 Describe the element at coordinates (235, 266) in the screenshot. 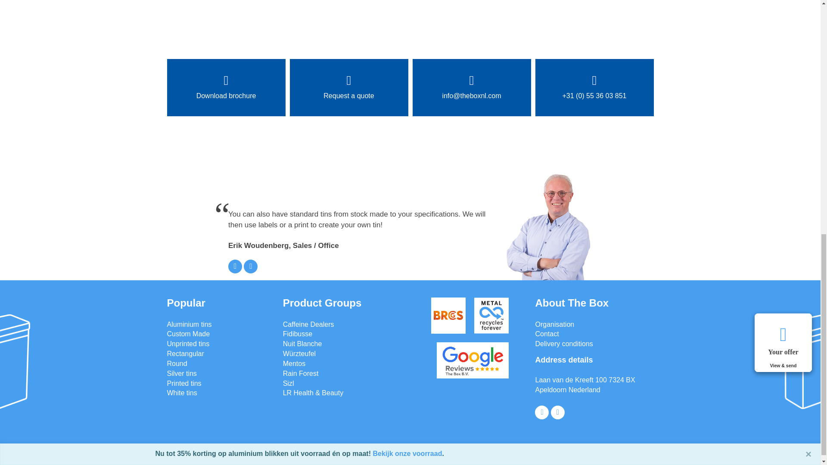

I see `Contact opnemen via de email` at that location.